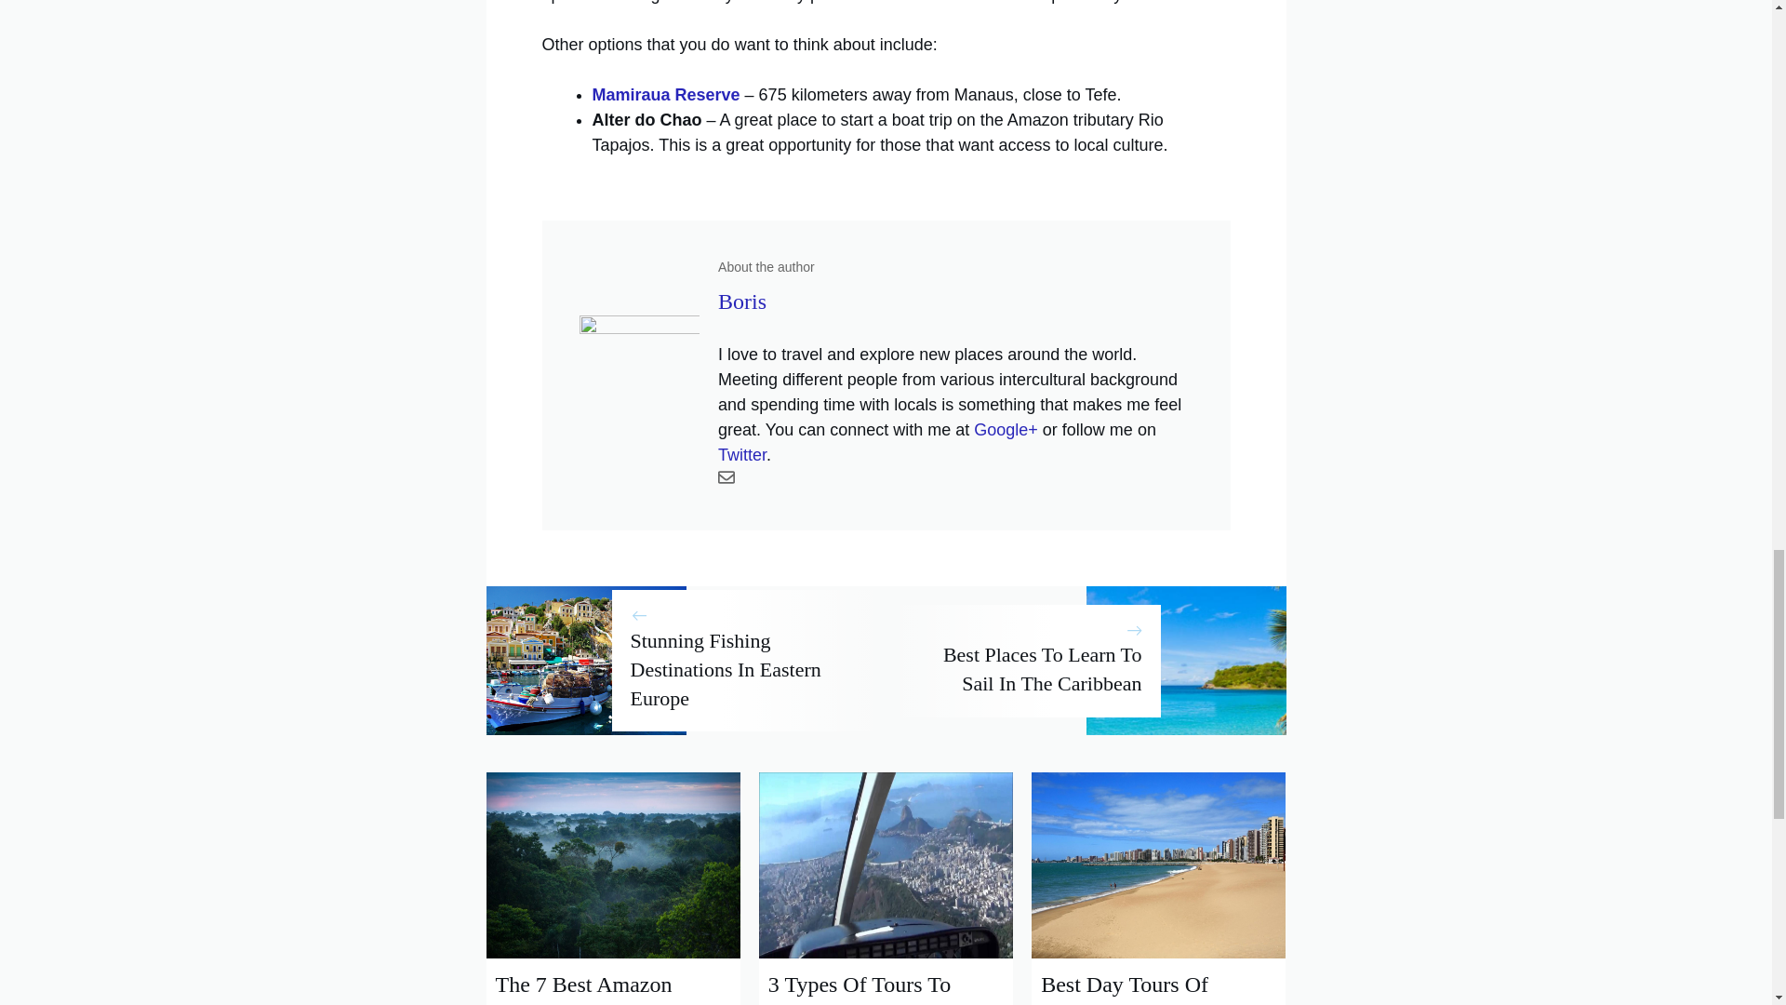 Image resolution: width=1786 pixels, height=1005 pixels. What do you see at coordinates (741, 454) in the screenshot?
I see `Twitter` at bounding box center [741, 454].